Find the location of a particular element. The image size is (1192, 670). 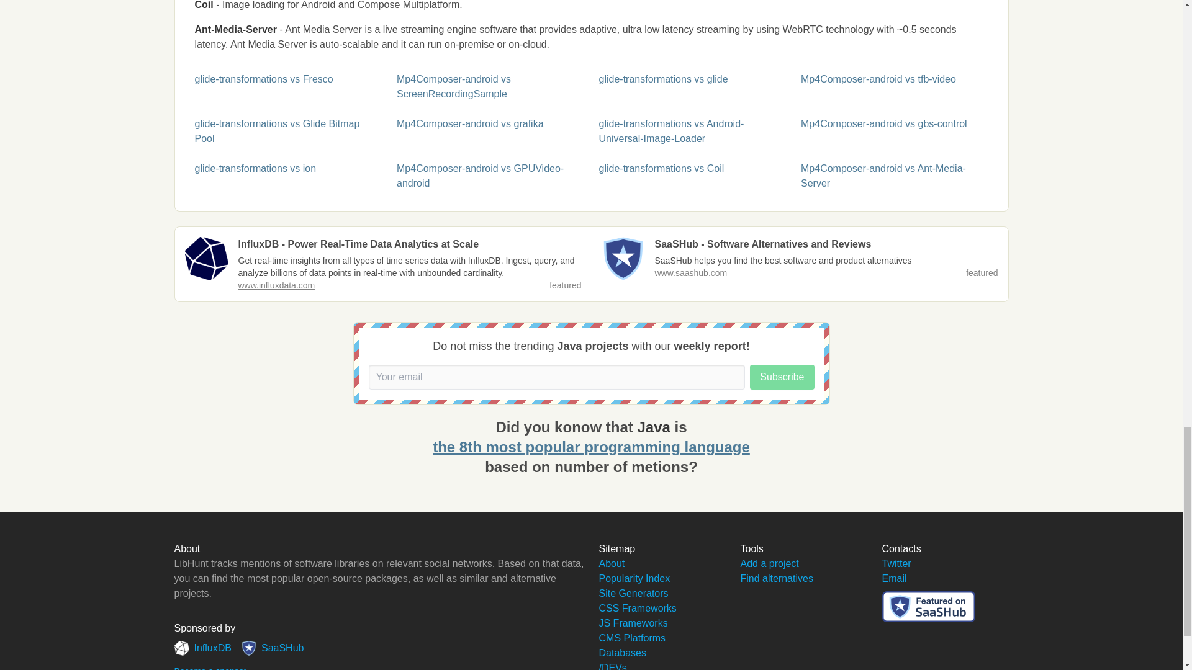

SaaSHub Logo is located at coordinates (622, 259).